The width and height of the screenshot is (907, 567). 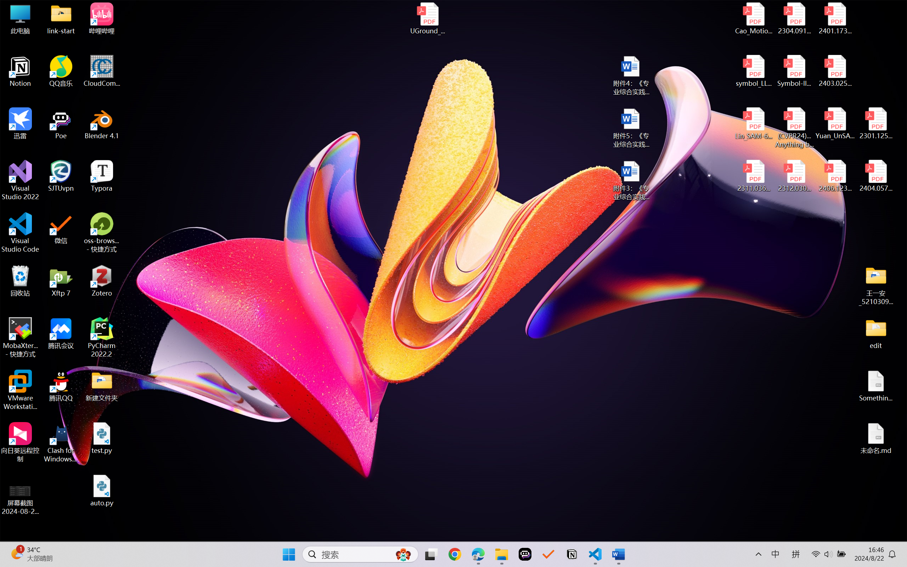 I want to click on Typora, so click(x=102, y=176).